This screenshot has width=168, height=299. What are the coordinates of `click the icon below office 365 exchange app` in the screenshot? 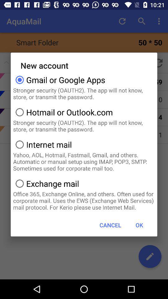 It's located at (139, 225).